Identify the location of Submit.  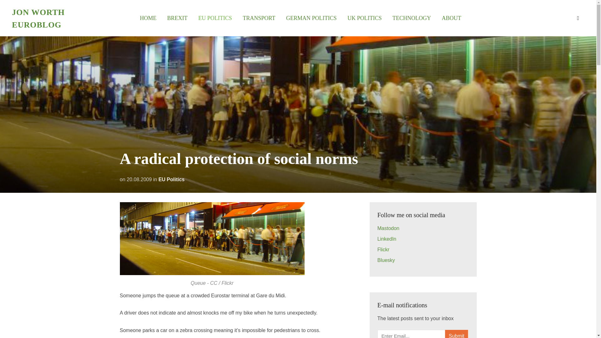
(456, 334).